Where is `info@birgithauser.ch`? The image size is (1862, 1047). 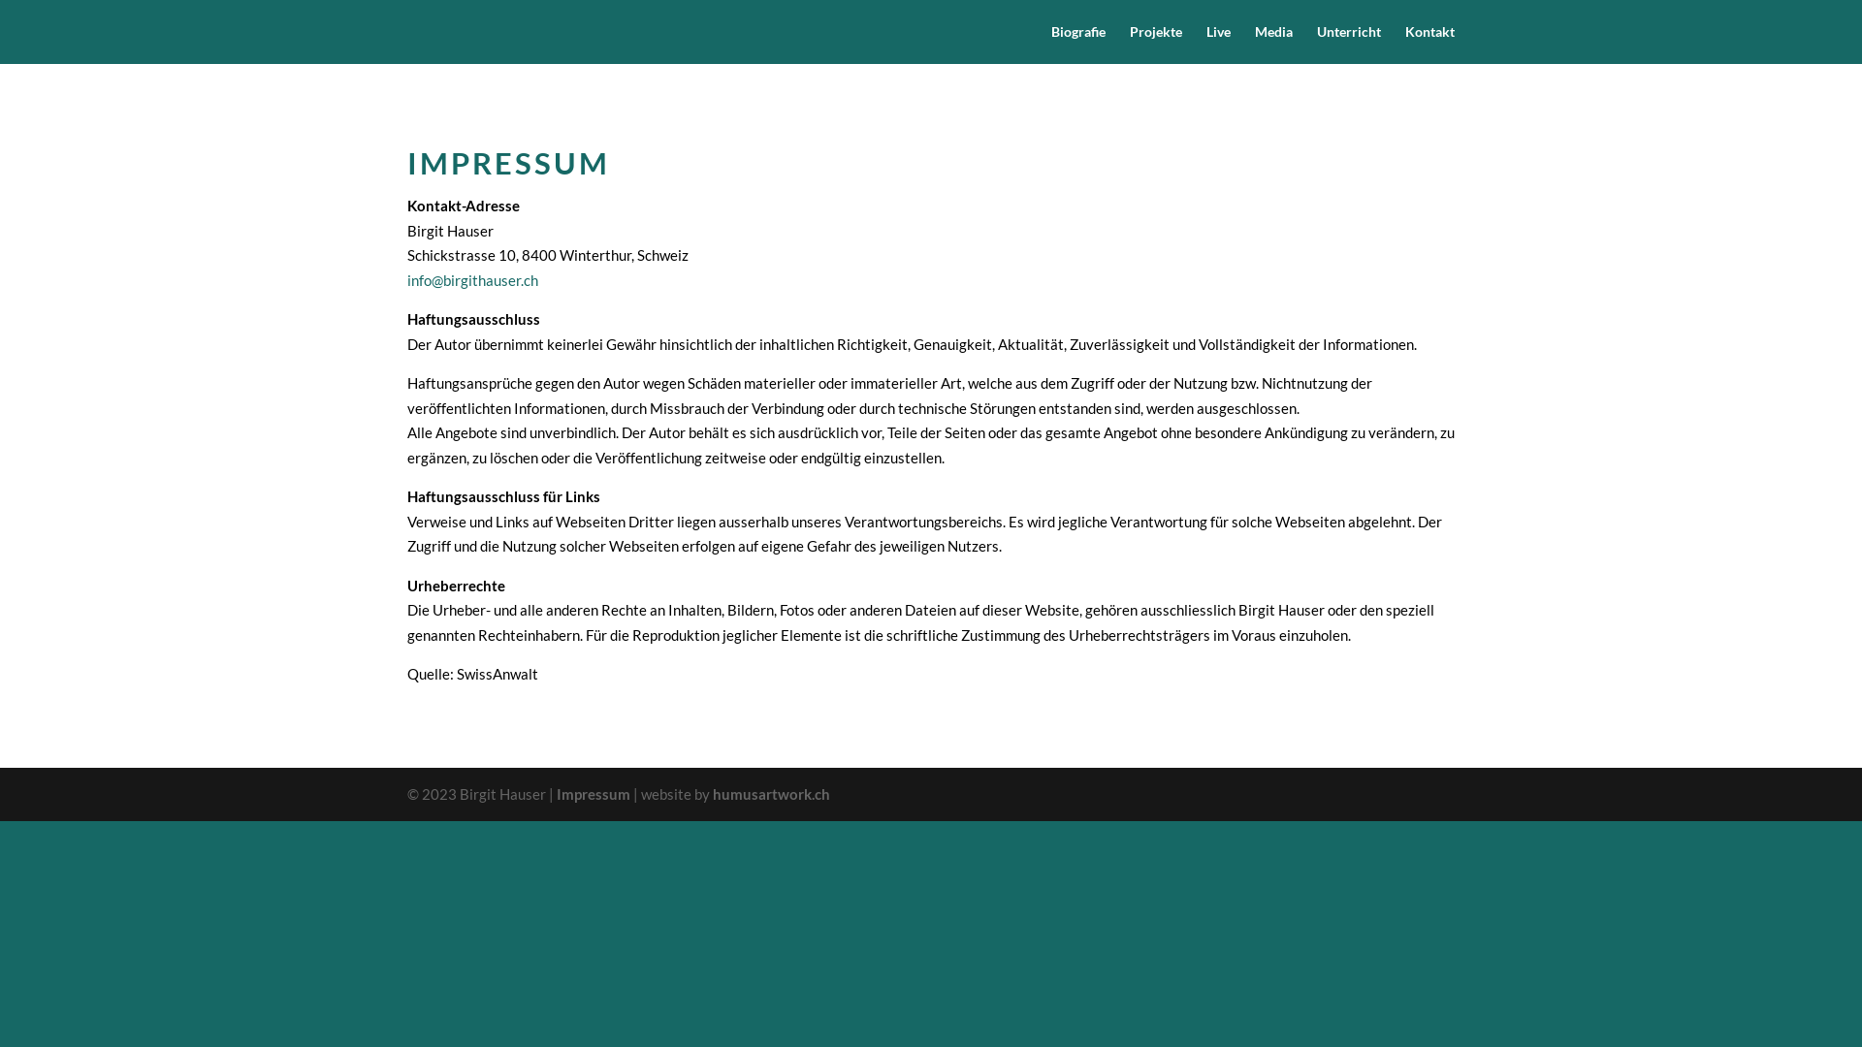 info@birgithauser.ch is located at coordinates (473, 280).